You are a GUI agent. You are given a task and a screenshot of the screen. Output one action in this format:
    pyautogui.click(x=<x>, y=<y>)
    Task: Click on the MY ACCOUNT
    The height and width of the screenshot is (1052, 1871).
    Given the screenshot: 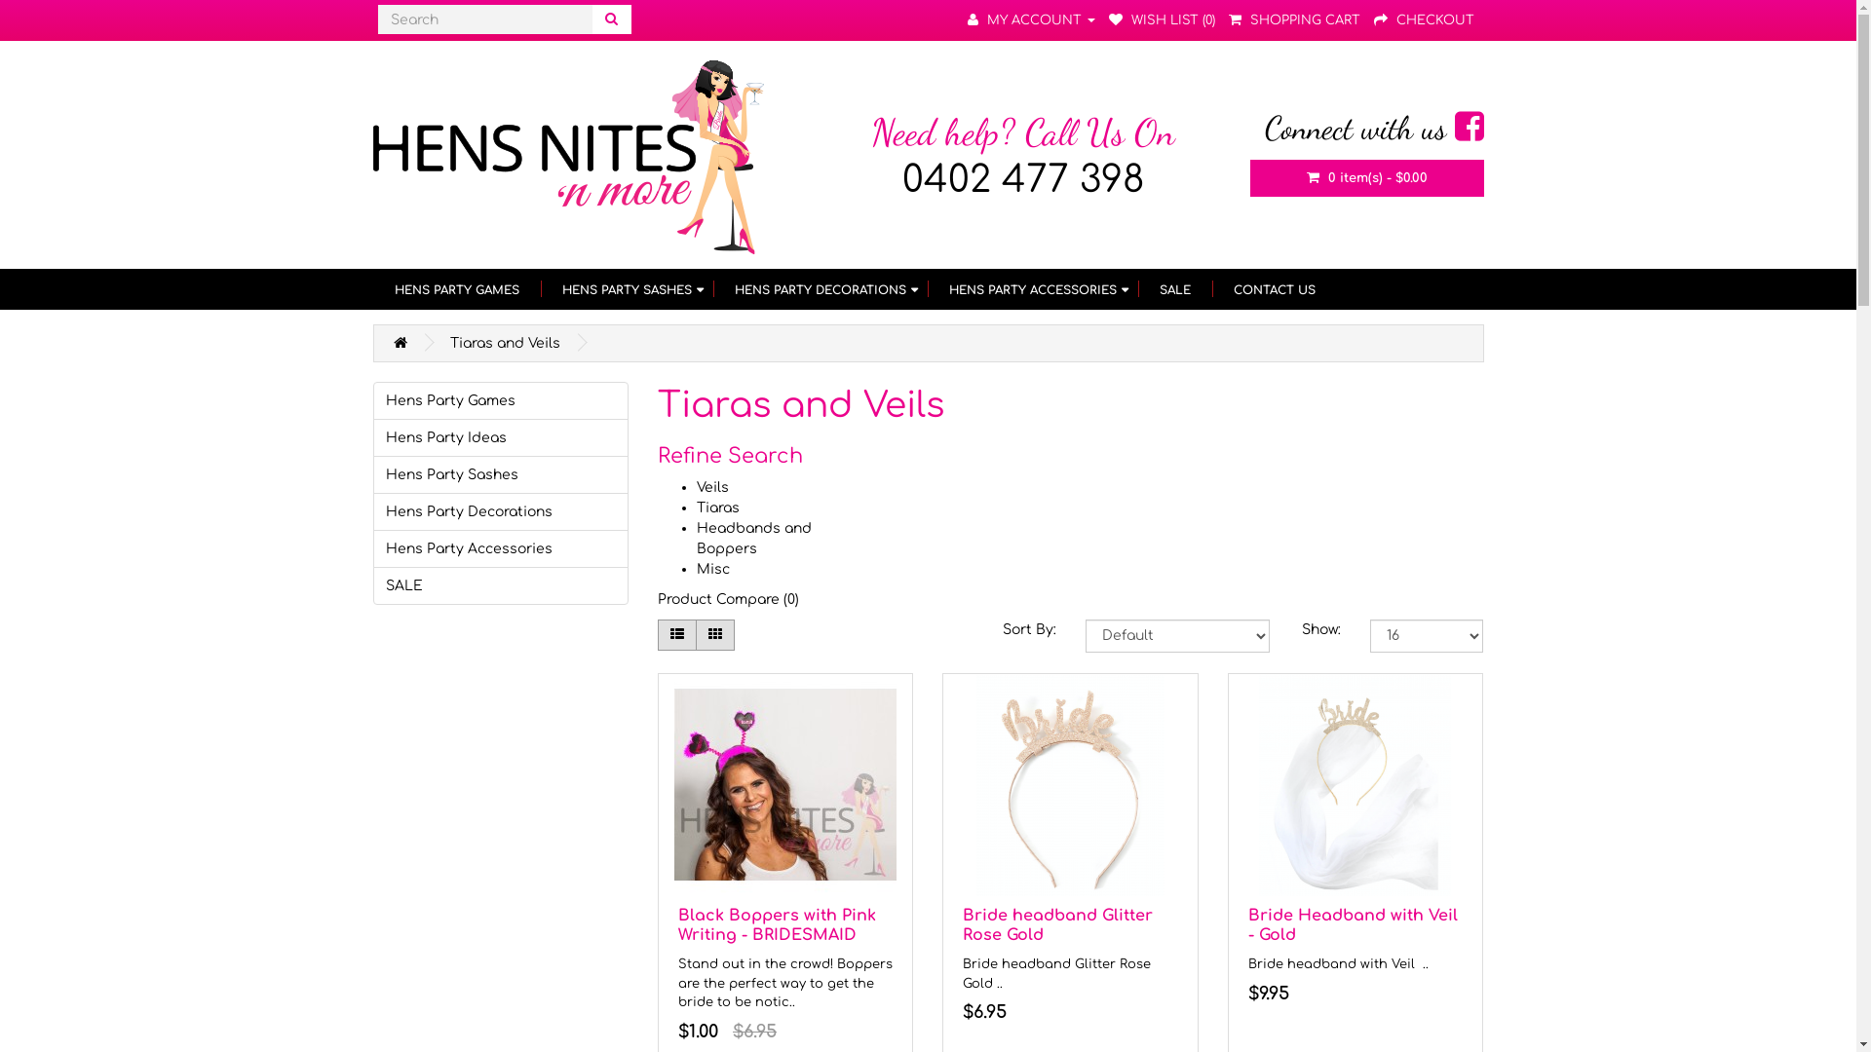 What is the action you would take?
    pyautogui.click(x=1031, y=20)
    